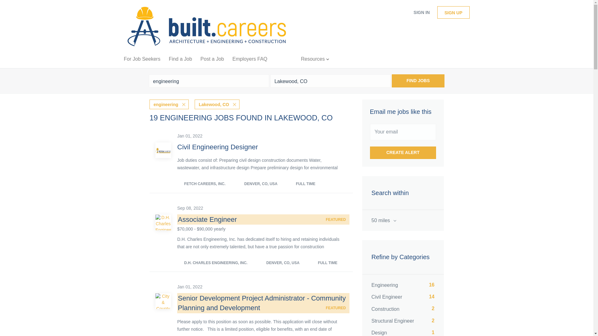  What do you see at coordinates (418, 81) in the screenshot?
I see `FIND JOBS` at bounding box center [418, 81].